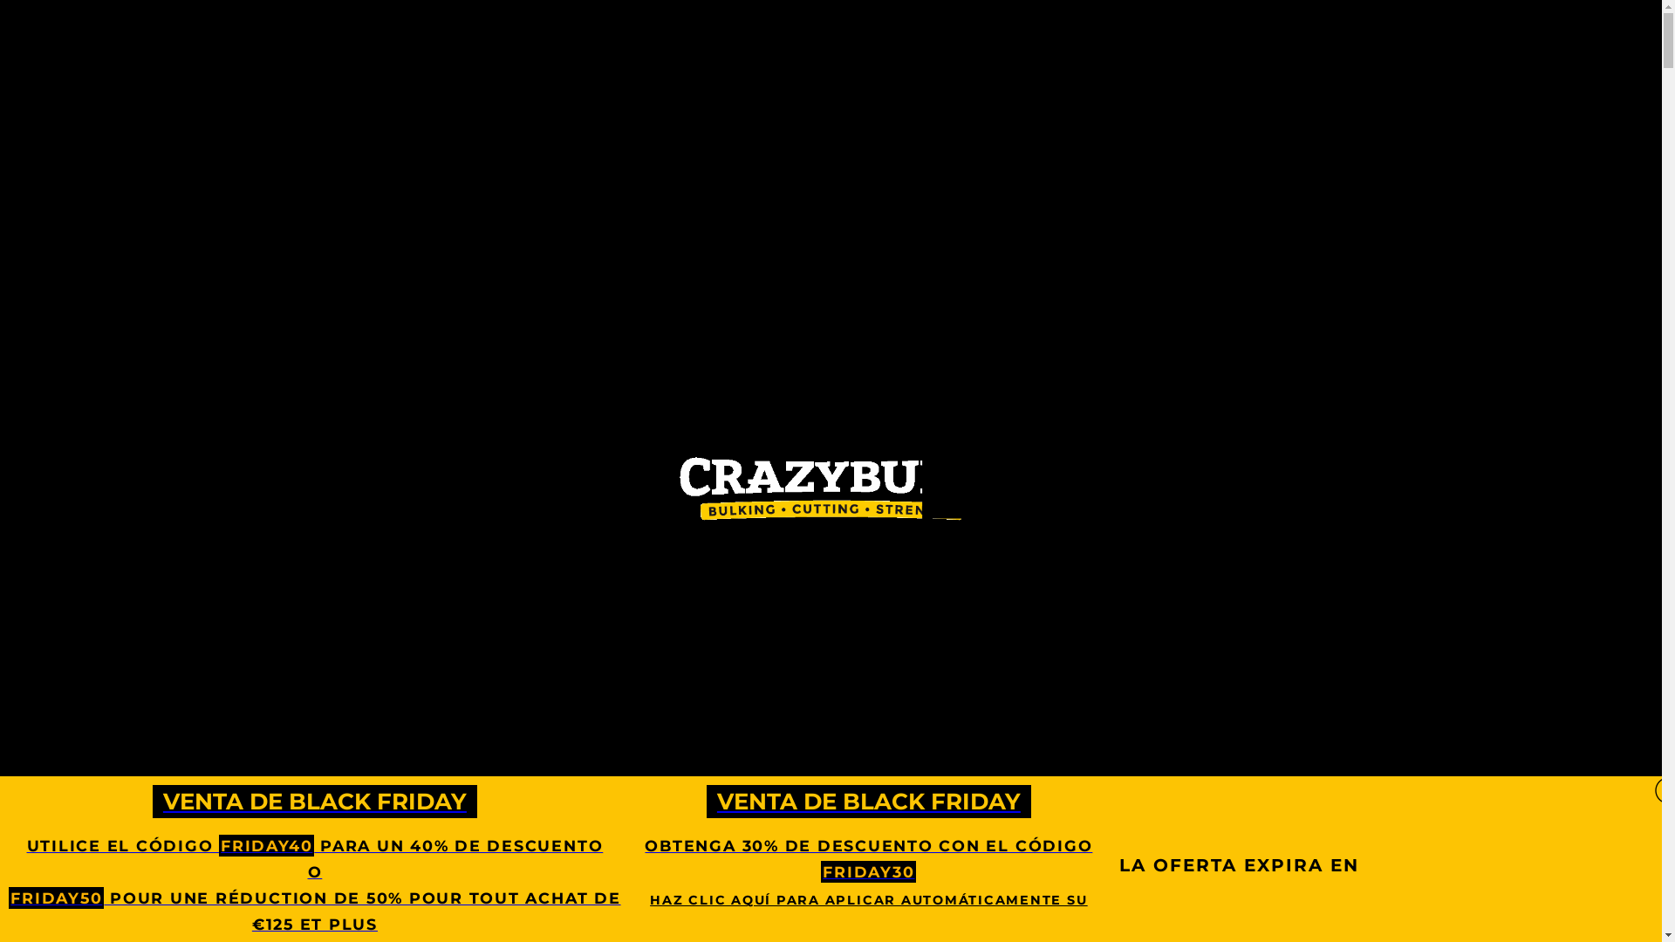 The width and height of the screenshot is (1675, 942). Describe the element at coordinates (950, 570) in the screenshot. I see `SARMS` at that location.